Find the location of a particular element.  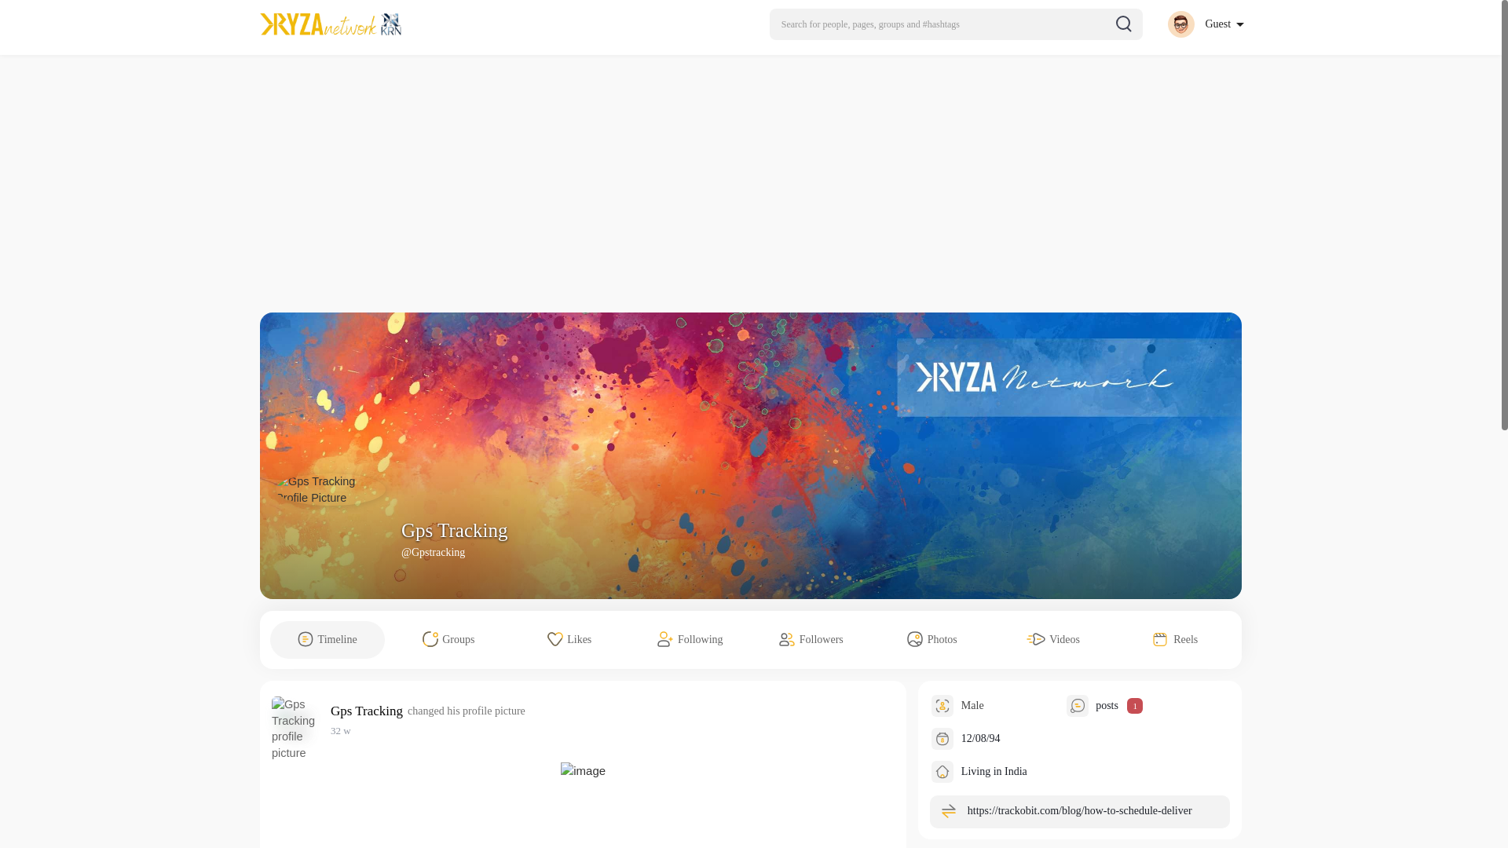

Groups is located at coordinates (448, 639).